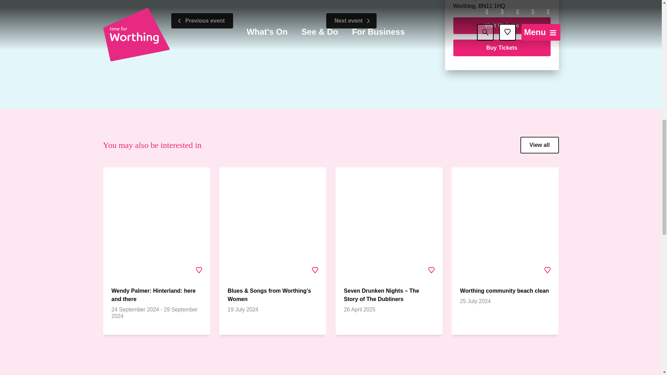  What do you see at coordinates (199, 270) in the screenshot?
I see `Add to favorites` at bounding box center [199, 270].